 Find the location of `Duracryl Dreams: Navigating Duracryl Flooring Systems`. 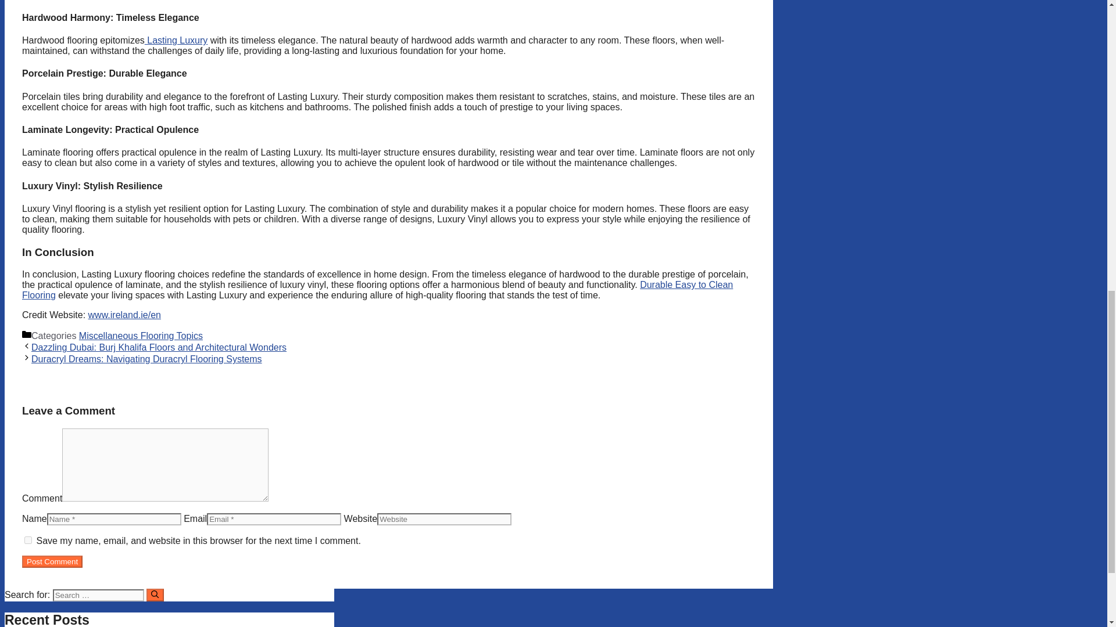

Duracryl Dreams: Navigating Duracryl Flooring Systems is located at coordinates (146, 359).